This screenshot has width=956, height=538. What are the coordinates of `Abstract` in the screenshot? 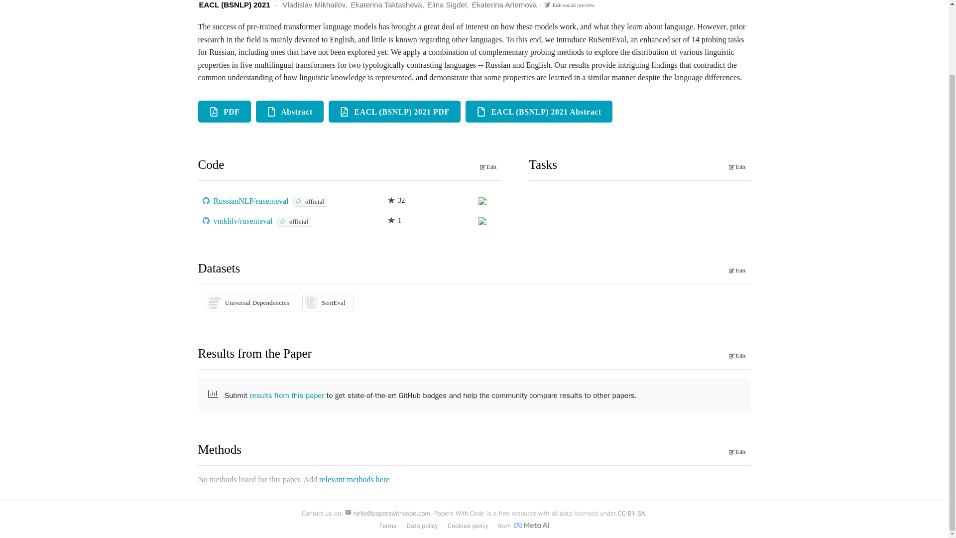 It's located at (290, 112).